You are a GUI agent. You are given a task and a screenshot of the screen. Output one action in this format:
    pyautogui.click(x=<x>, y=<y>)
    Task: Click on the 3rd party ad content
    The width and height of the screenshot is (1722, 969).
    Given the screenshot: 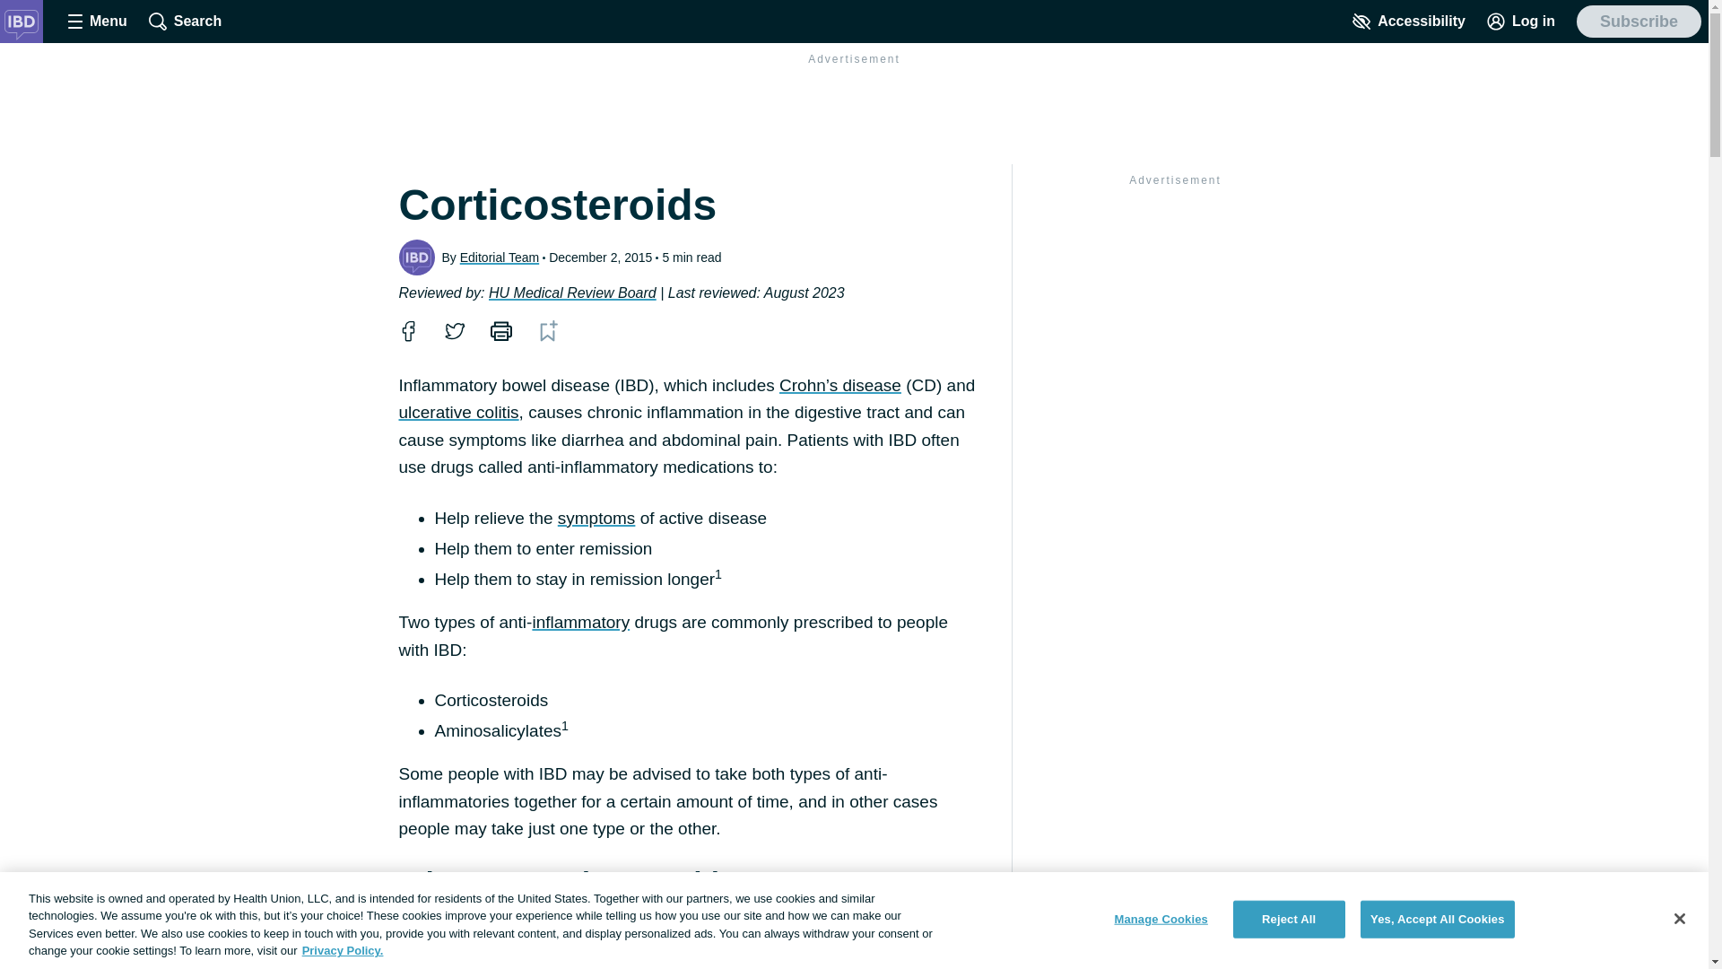 What is the action you would take?
    pyautogui.click(x=853, y=111)
    